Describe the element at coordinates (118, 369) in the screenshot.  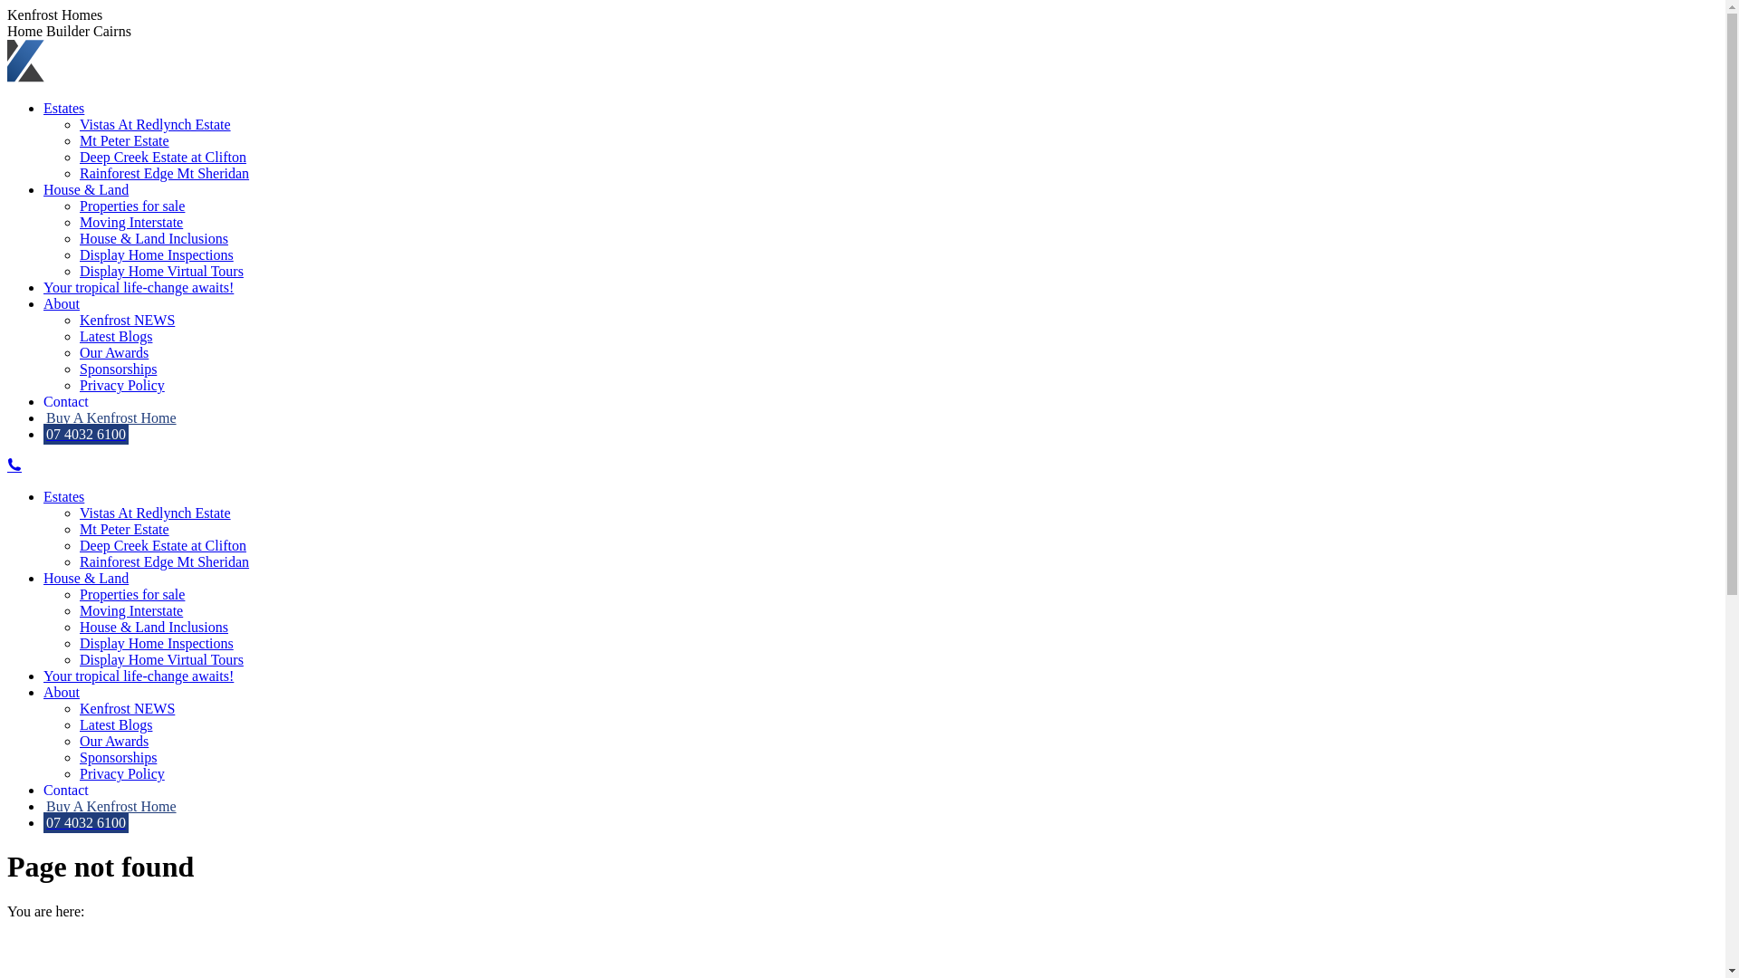
I see `Sponsorships` at that location.